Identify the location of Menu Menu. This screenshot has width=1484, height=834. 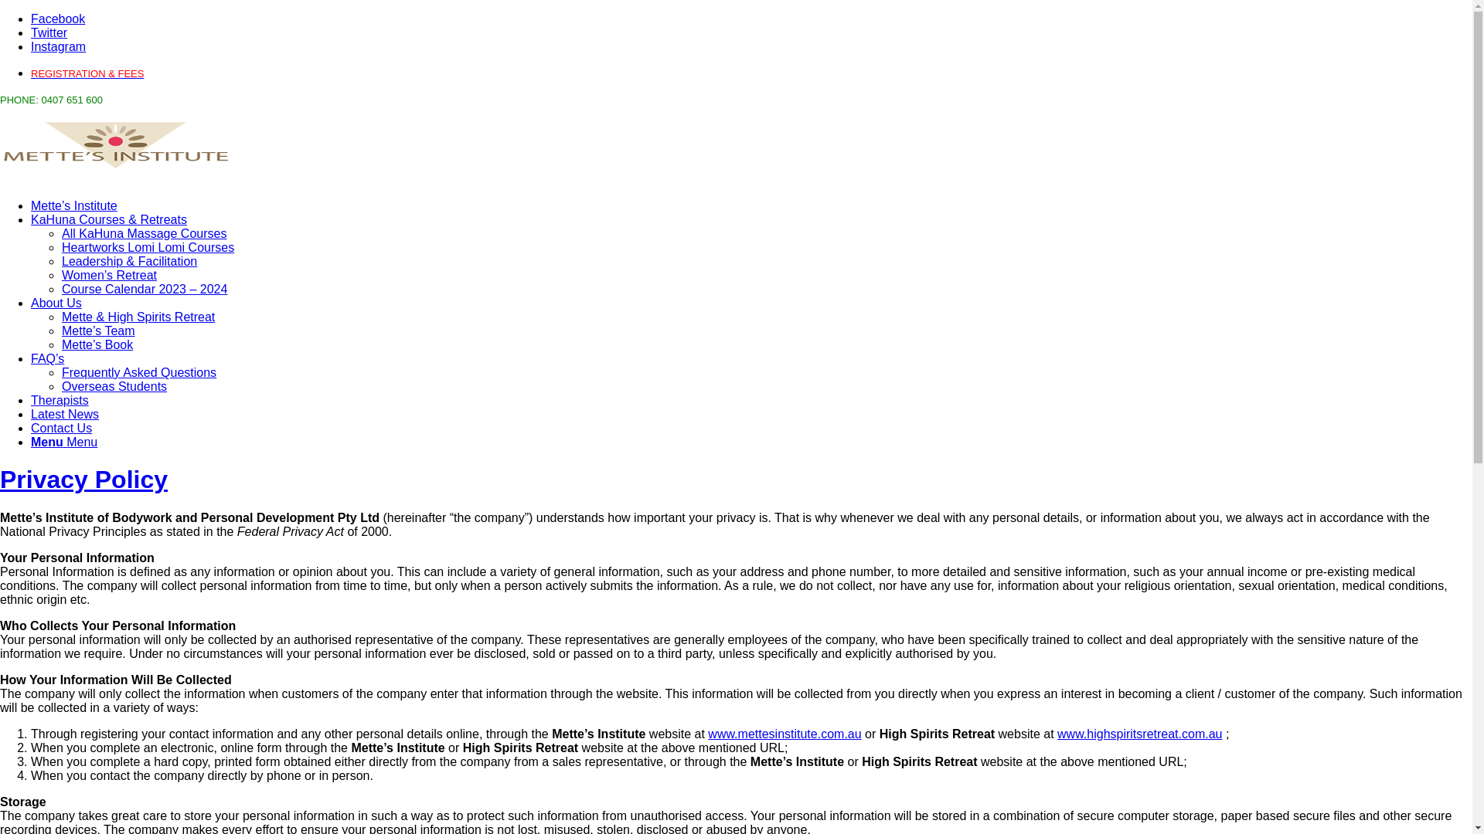
(64, 442).